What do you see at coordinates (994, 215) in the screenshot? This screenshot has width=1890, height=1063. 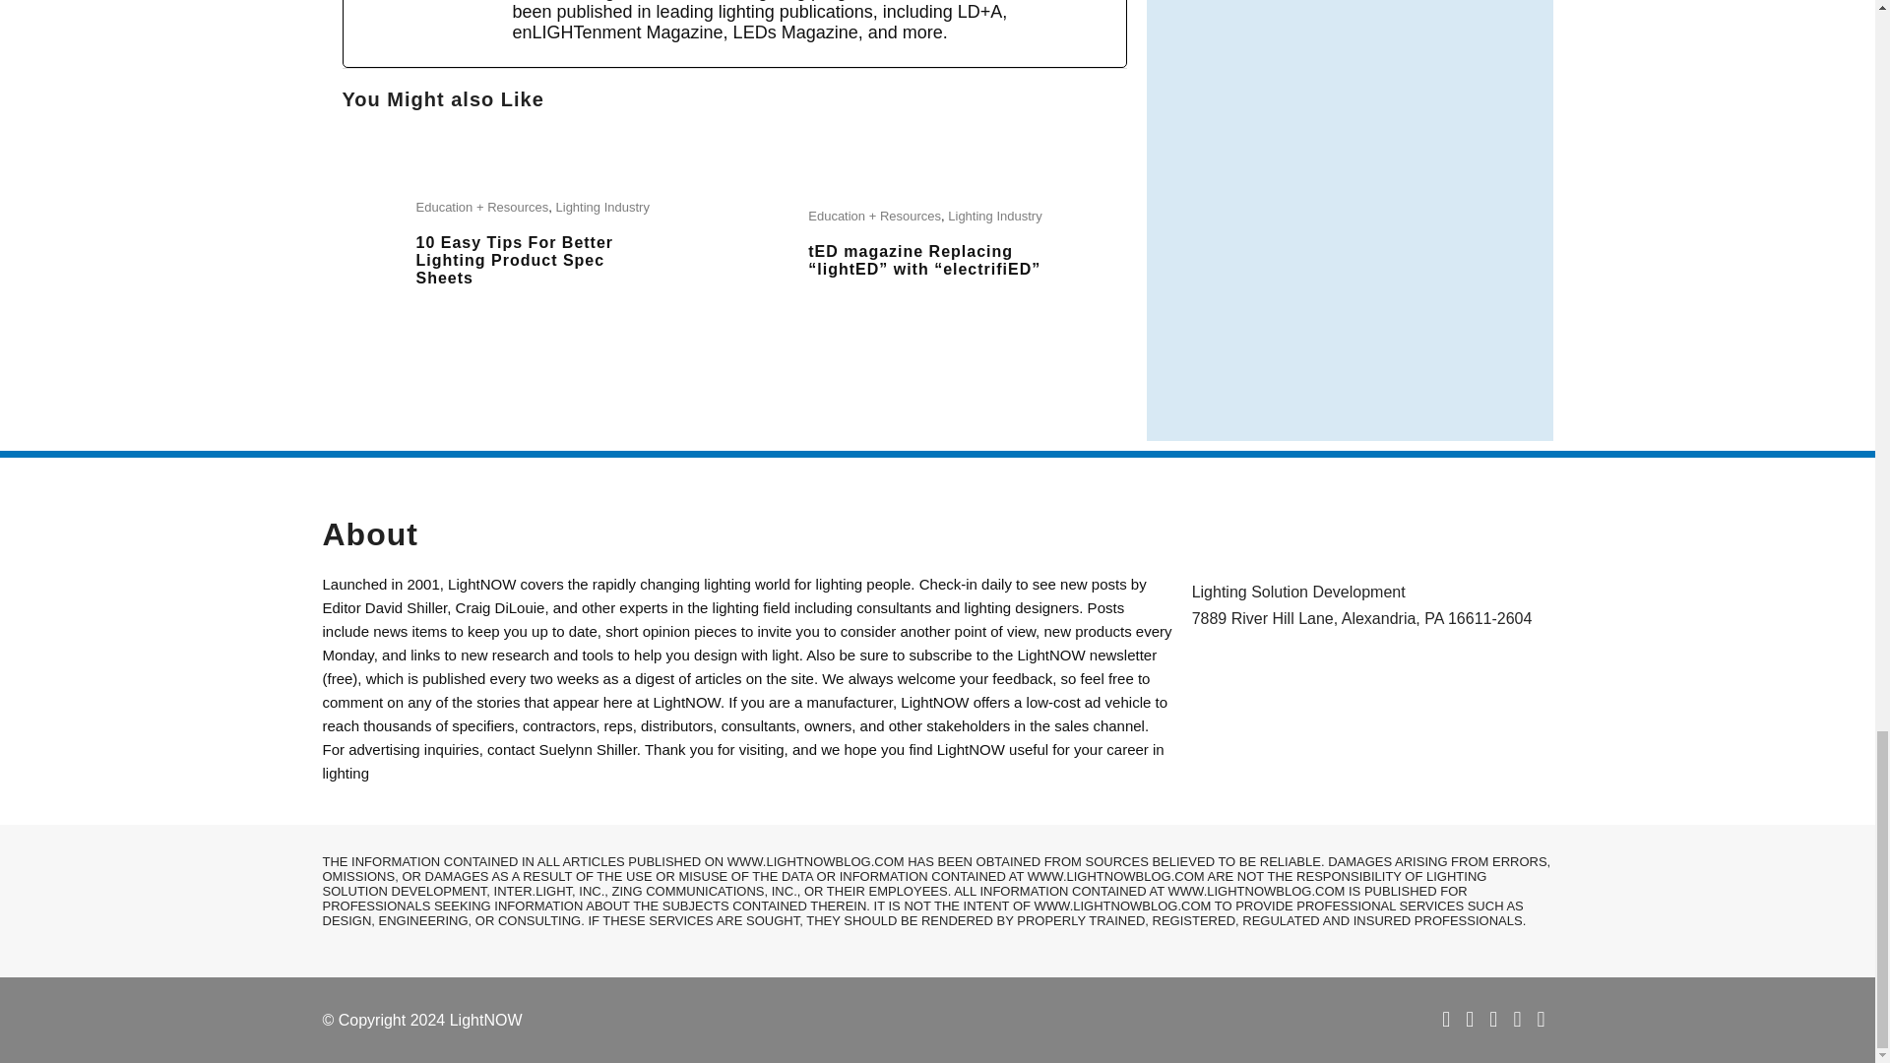 I see `Lighting Industry` at bounding box center [994, 215].